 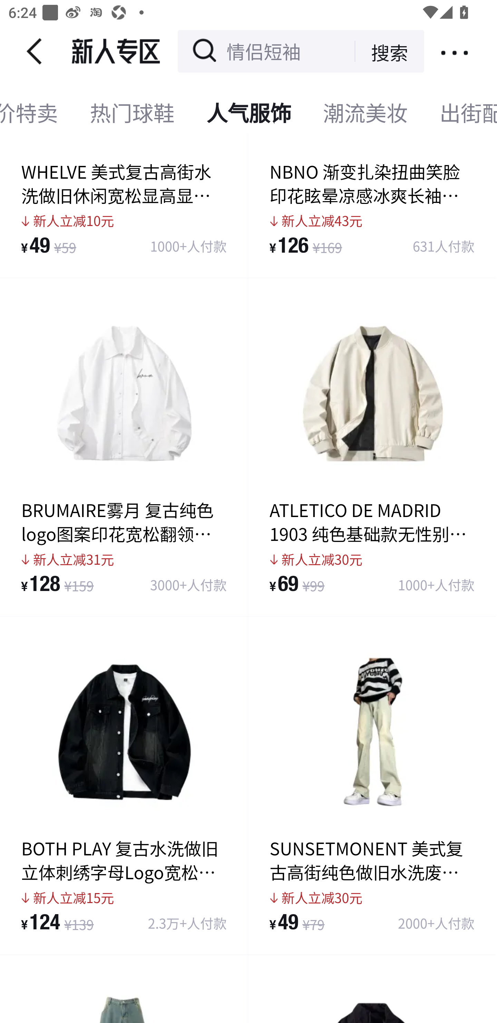 What do you see at coordinates (262, 51) in the screenshot?
I see `透气椰子 情侣短袖` at bounding box center [262, 51].